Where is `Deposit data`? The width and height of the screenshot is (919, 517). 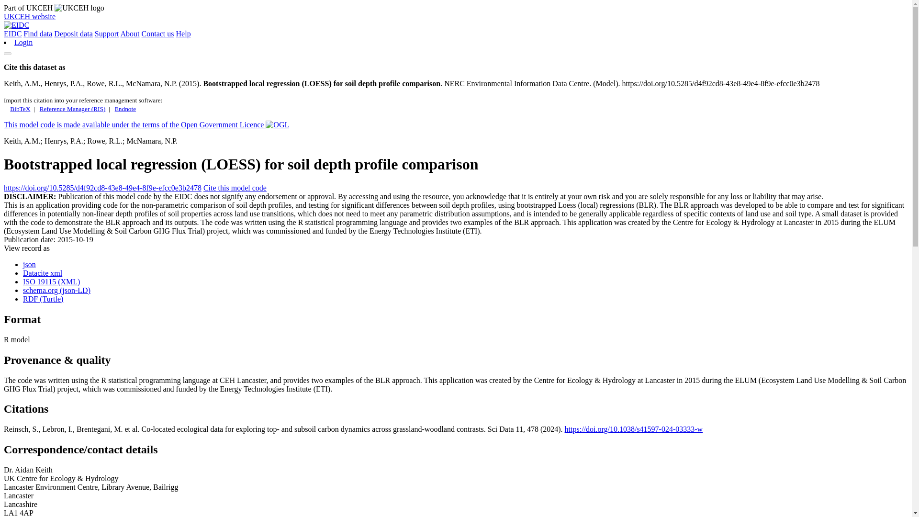 Deposit data is located at coordinates (73, 34).